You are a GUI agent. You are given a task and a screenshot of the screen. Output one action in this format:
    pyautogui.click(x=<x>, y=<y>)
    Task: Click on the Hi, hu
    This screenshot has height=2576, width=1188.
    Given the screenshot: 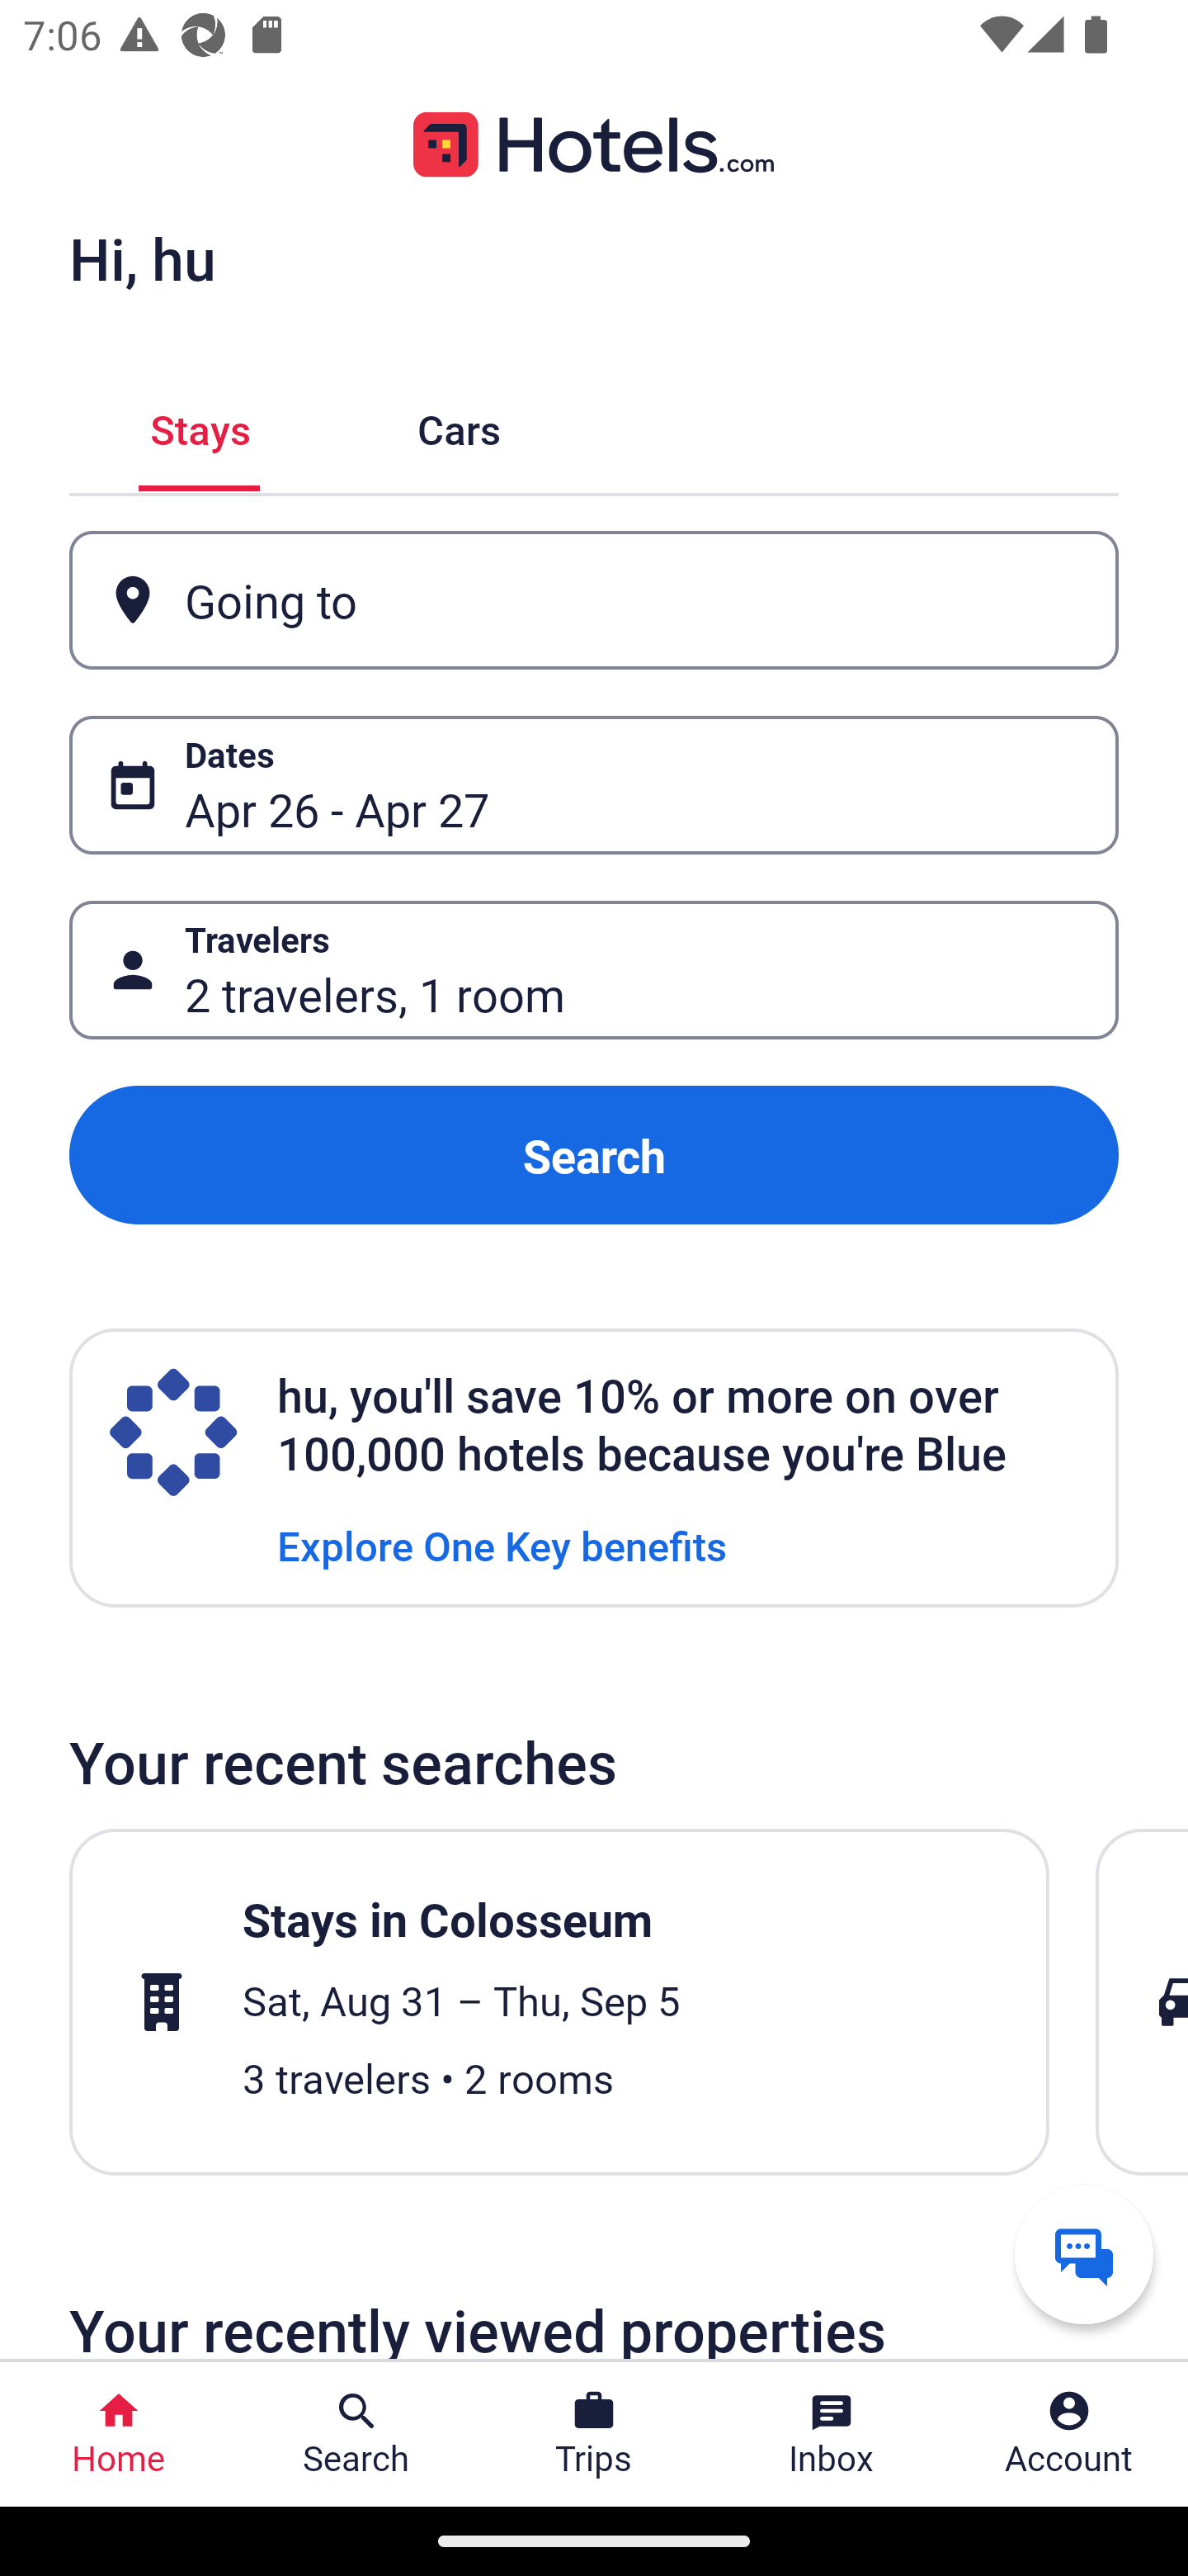 What is the action you would take?
    pyautogui.click(x=142, y=258)
    